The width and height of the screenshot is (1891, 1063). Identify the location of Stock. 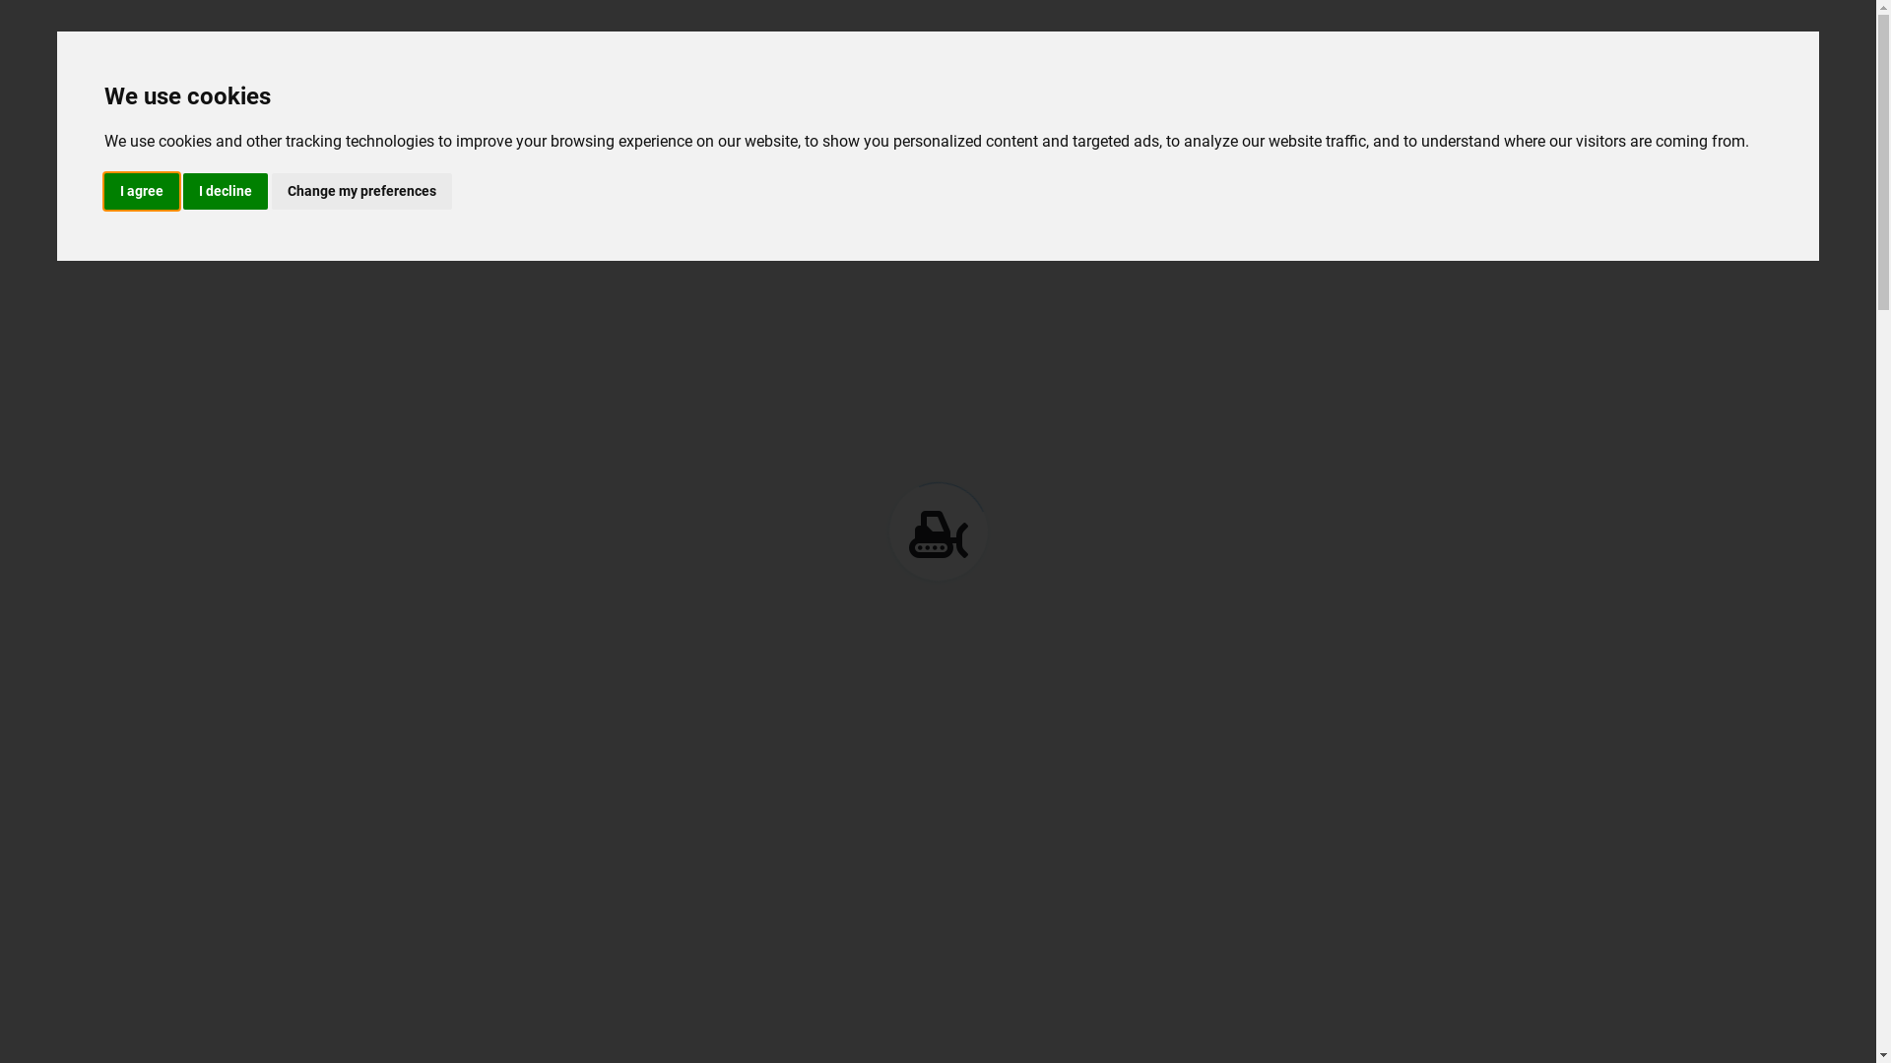
(451, 420).